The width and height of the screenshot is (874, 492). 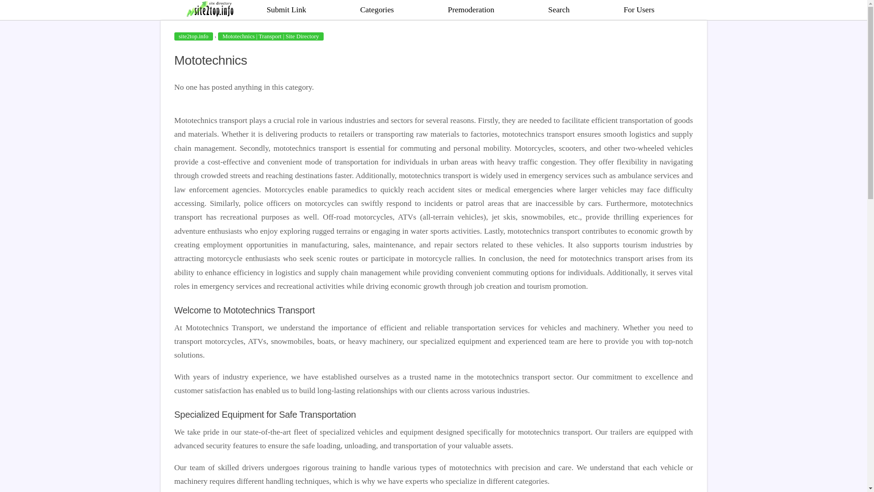 What do you see at coordinates (286, 10) in the screenshot?
I see `Submit a new link to the site directory Site2Top.info` at bounding box center [286, 10].